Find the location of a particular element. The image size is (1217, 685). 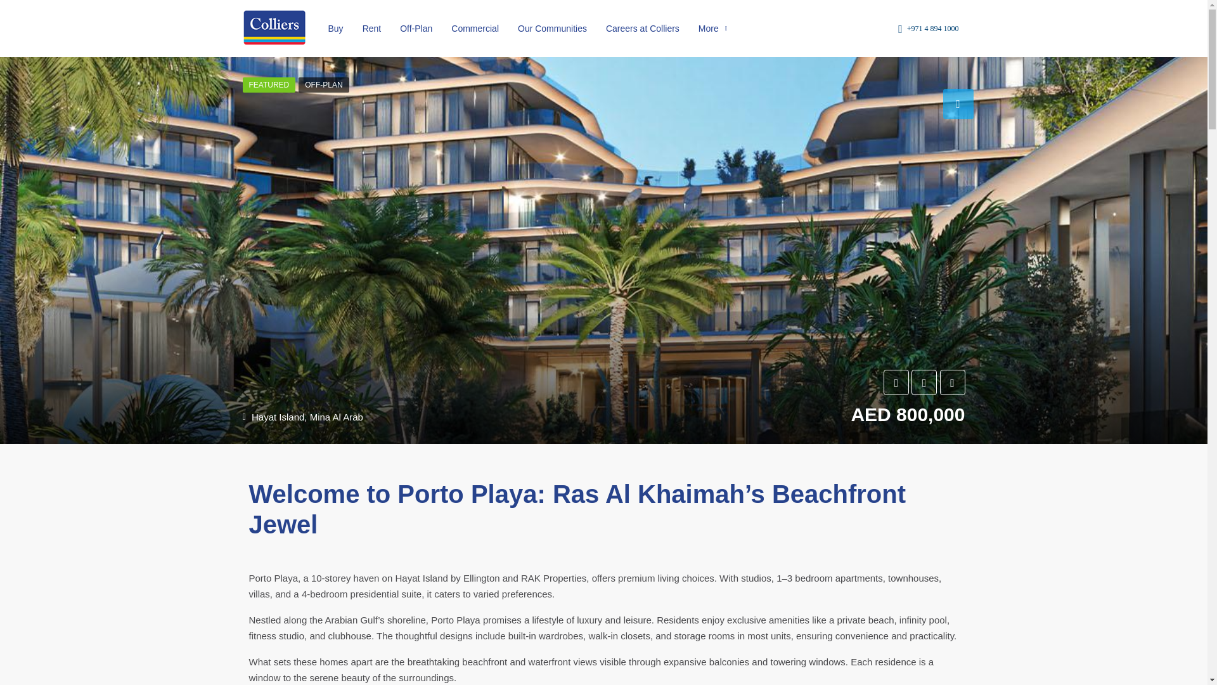

Commercial is located at coordinates (475, 28).